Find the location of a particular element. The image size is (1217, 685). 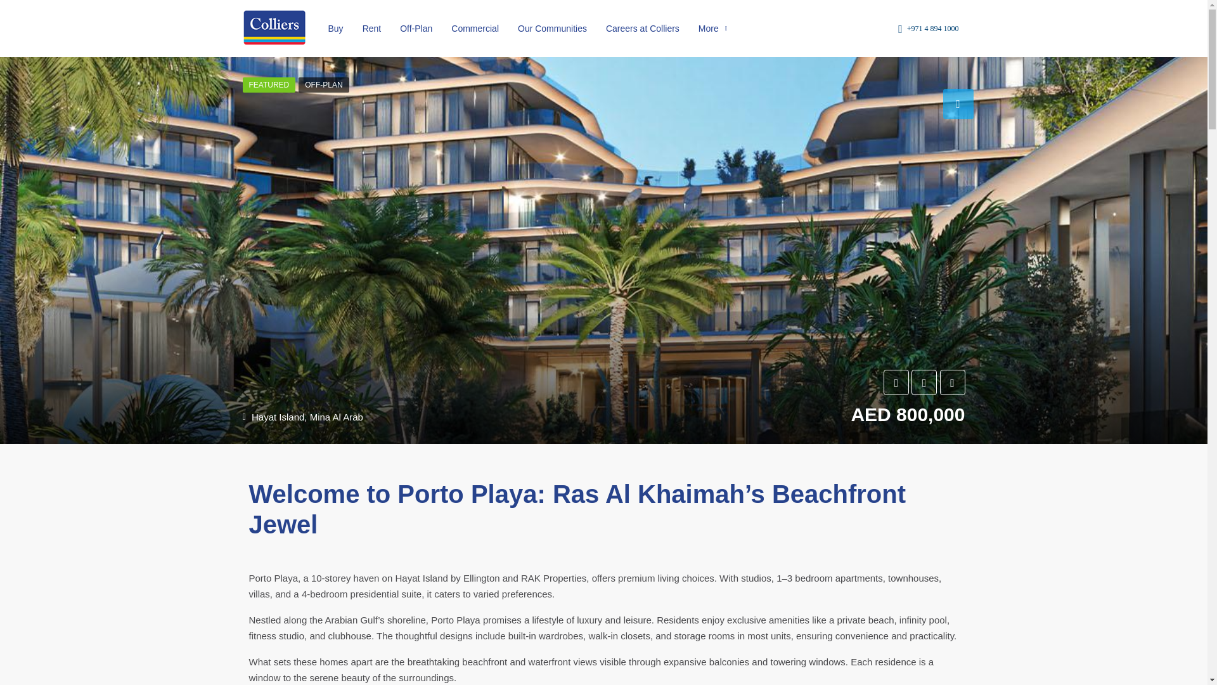

Commercial is located at coordinates (475, 28).